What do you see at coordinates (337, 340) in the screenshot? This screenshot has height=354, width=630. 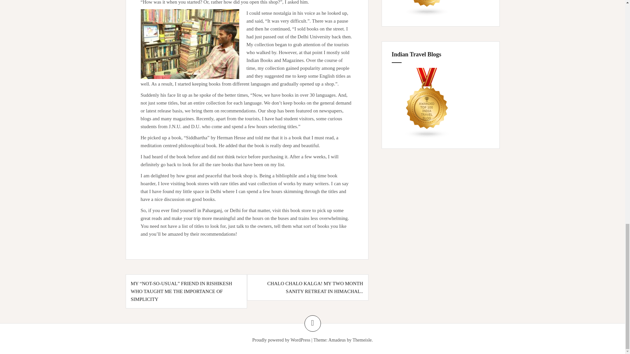 I see `Amadeus` at bounding box center [337, 340].